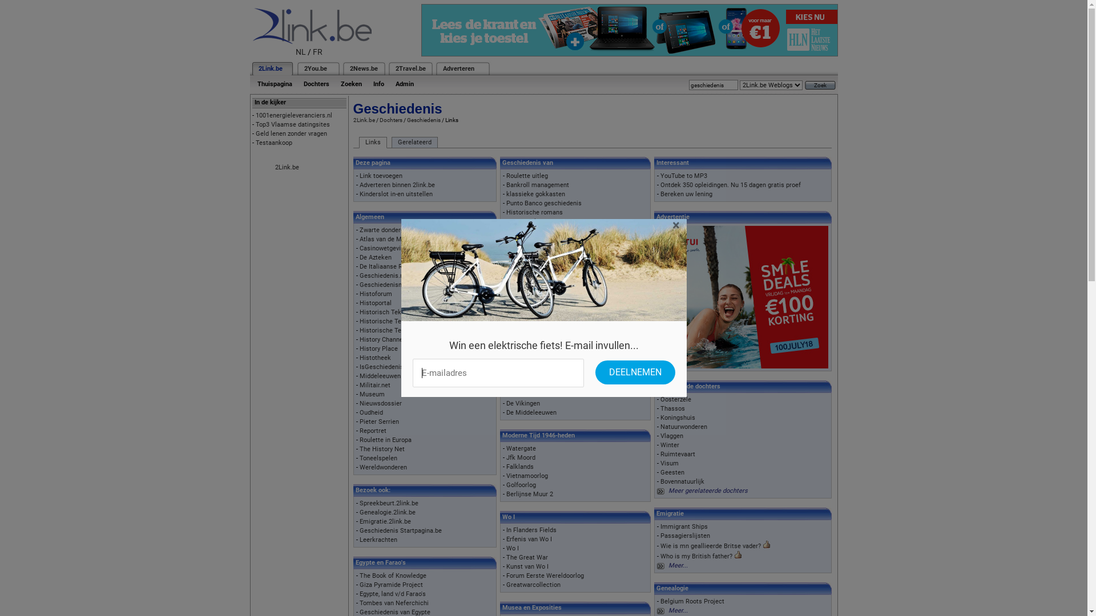  What do you see at coordinates (553, 367) in the screenshot?
I see `Infonu - Constance van Antiochie` at bounding box center [553, 367].